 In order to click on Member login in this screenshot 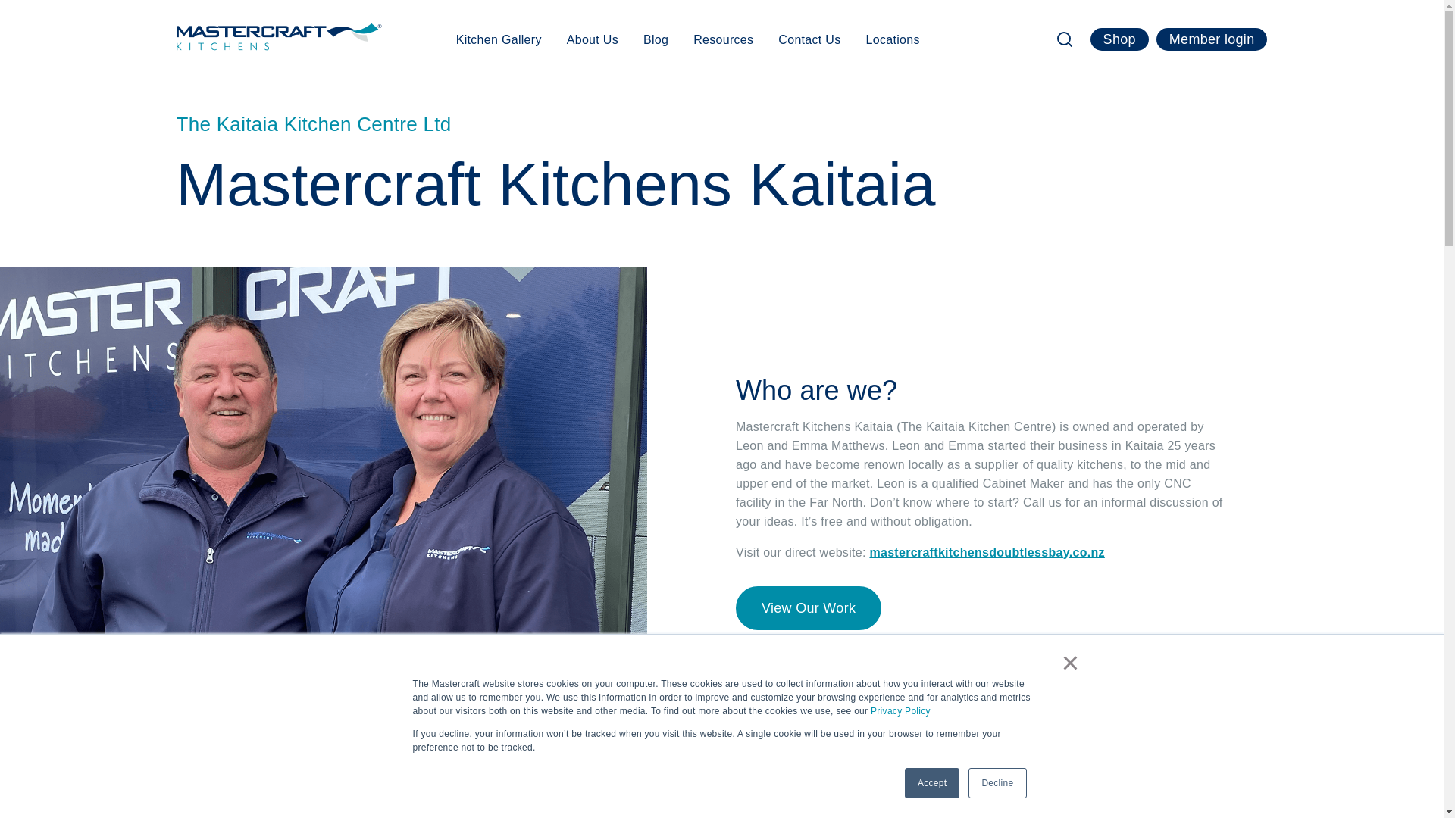, I will do `click(1212, 39)`.